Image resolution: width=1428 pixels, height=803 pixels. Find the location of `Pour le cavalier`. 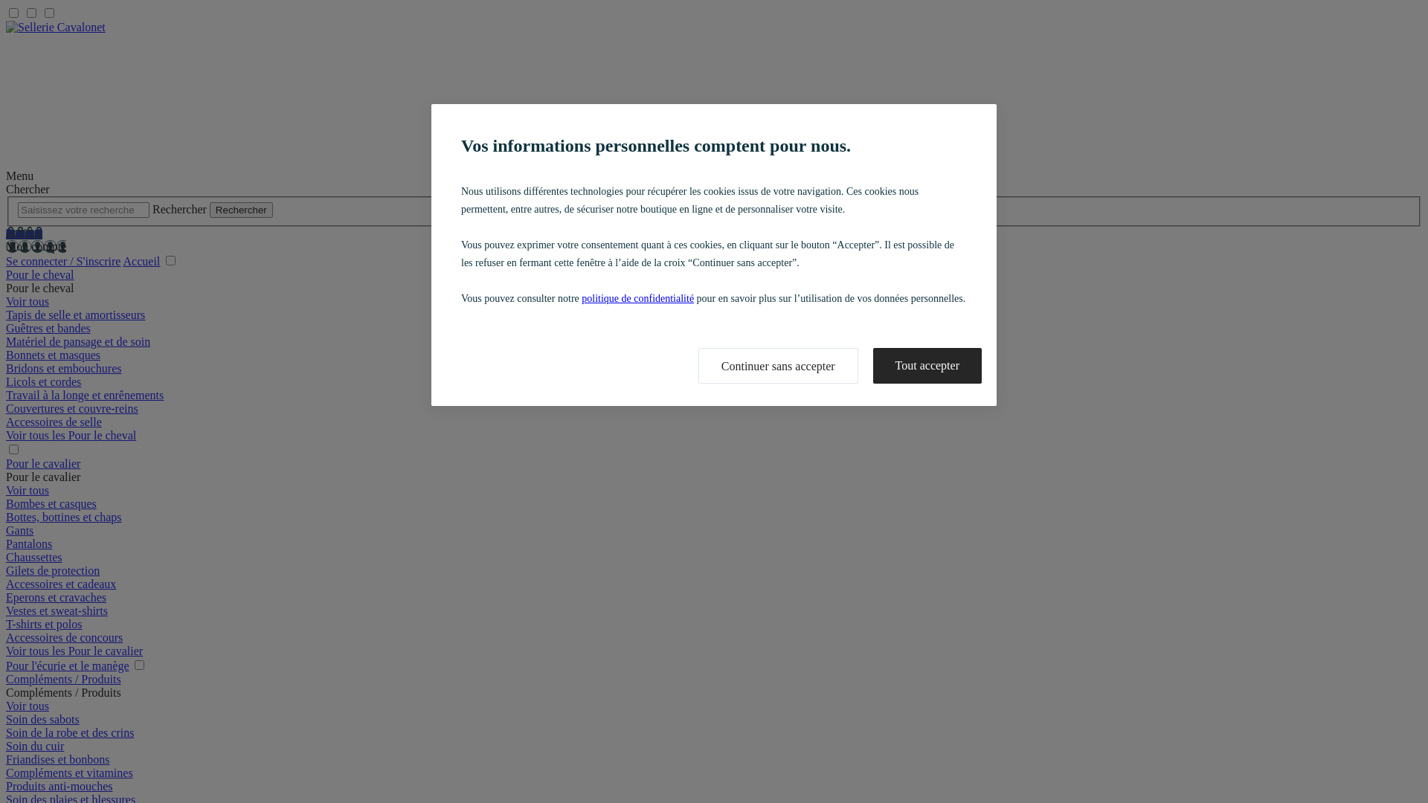

Pour le cavalier is located at coordinates (43, 464).